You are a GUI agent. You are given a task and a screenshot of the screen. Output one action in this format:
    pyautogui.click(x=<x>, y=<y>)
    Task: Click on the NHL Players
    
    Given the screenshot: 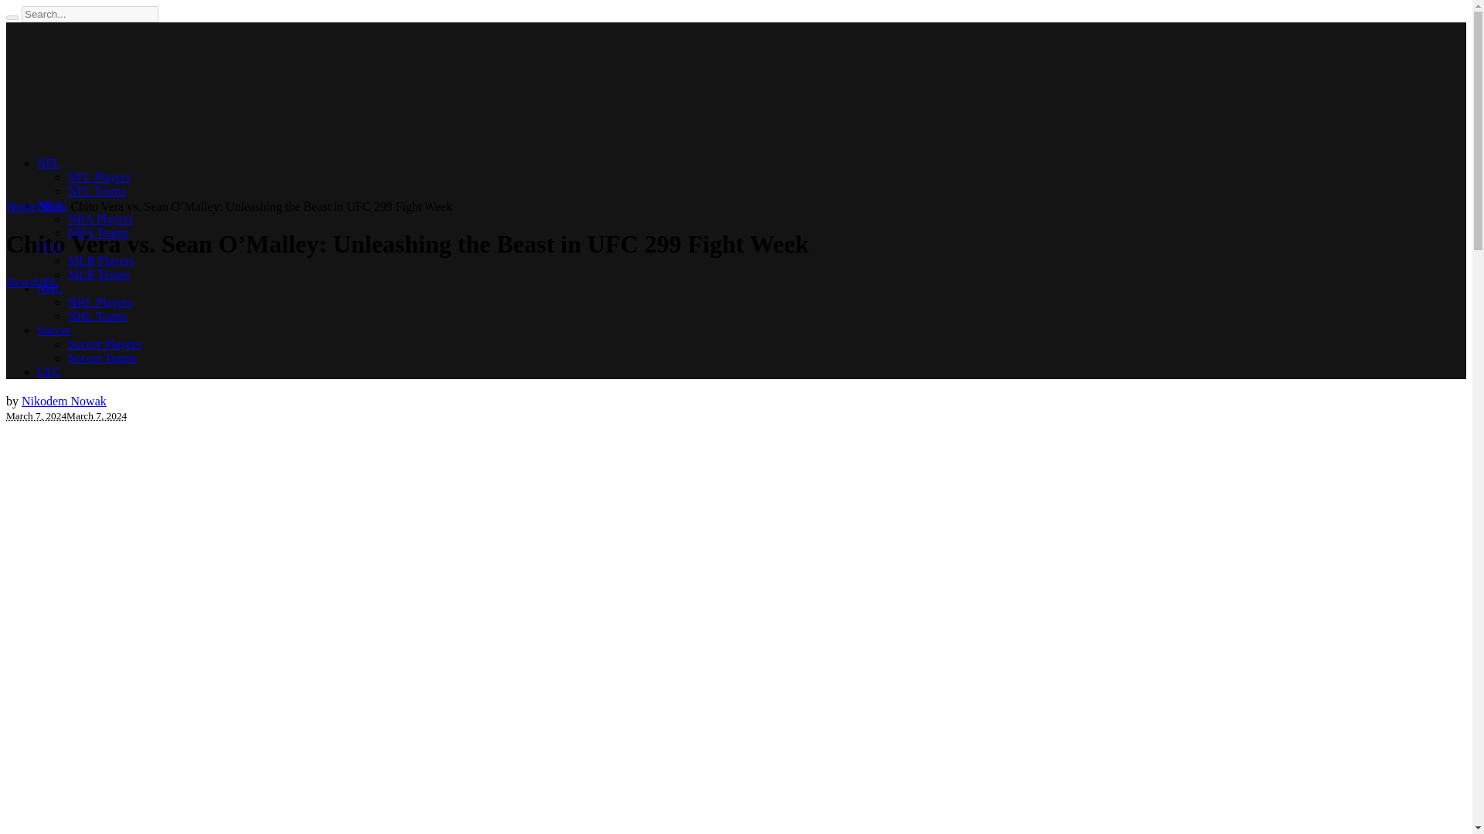 What is the action you would take?
    pyautogui.click(x=100, y=302)
    